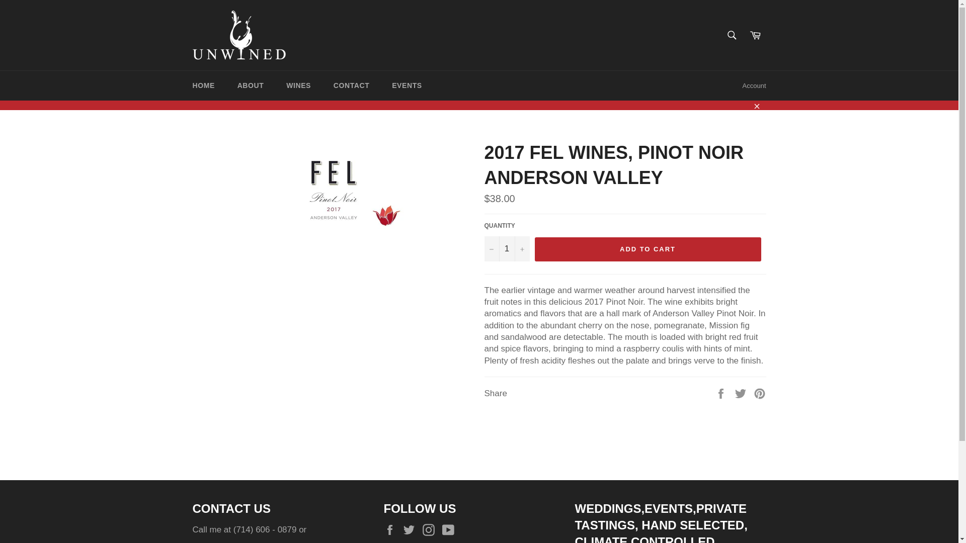 This screenshot has width=966, height=543. What do you see at coordinates (760, 393) in the screenshot?
I see `Pin on Pinterest` at bounding box center [760, 393].